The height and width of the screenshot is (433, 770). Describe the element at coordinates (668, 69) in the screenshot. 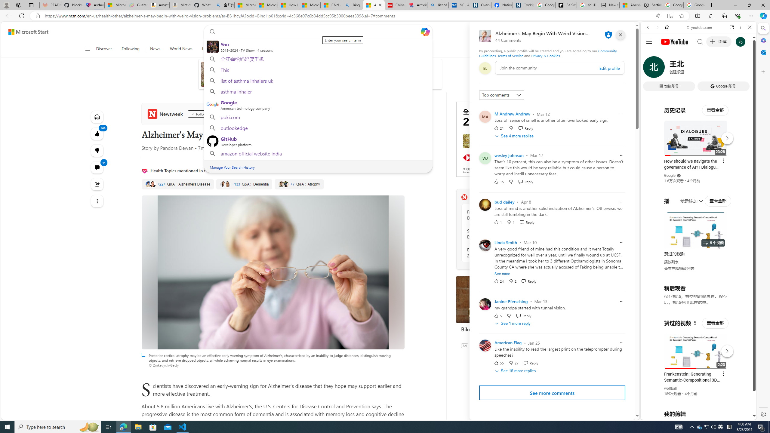

I see `Search Filter, IMAGES` at that location.